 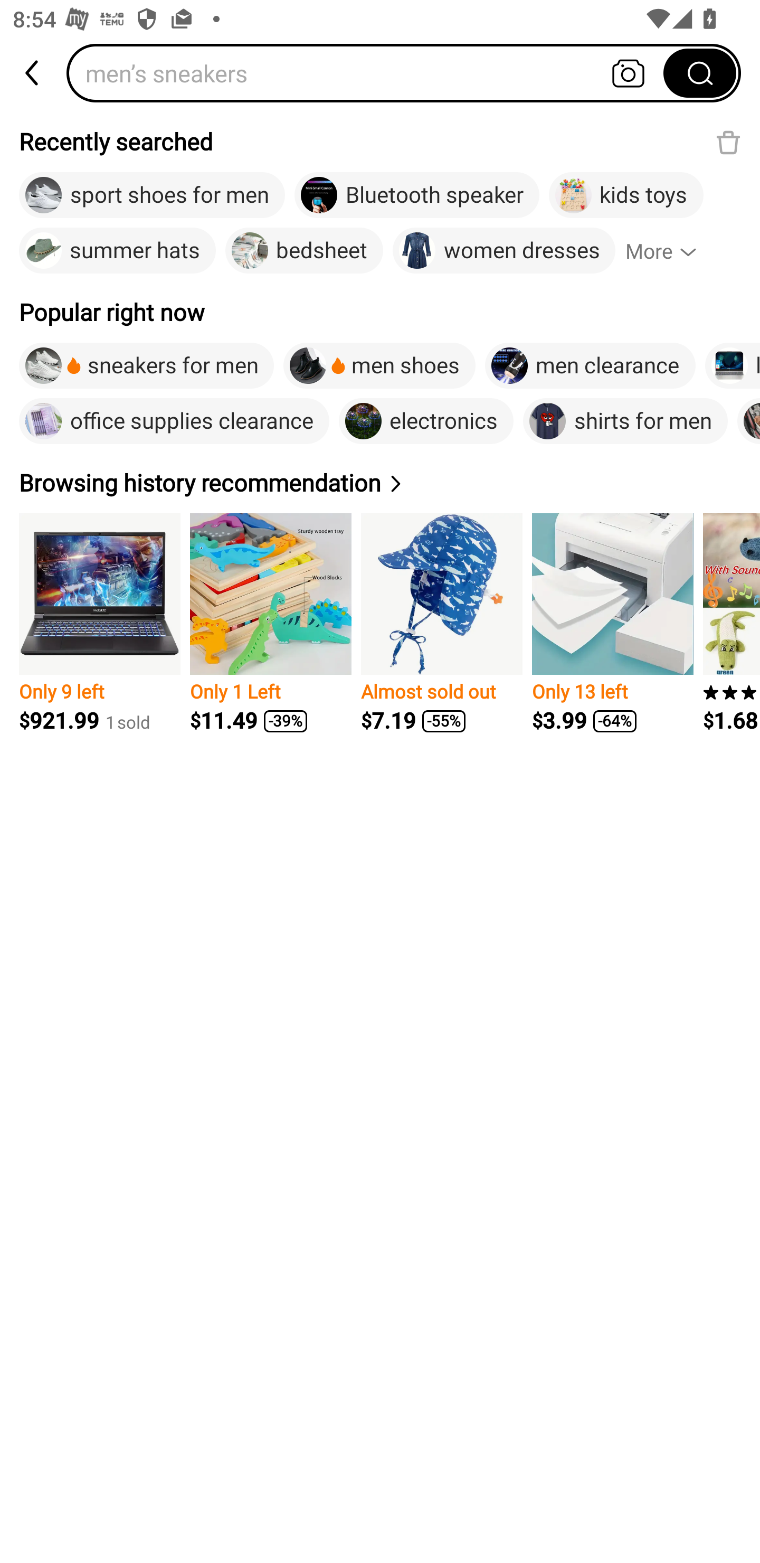 What do you see at coordinates (625, 421) in the screenshot?
I see `shirts for men` at bounding box center [625, 421].